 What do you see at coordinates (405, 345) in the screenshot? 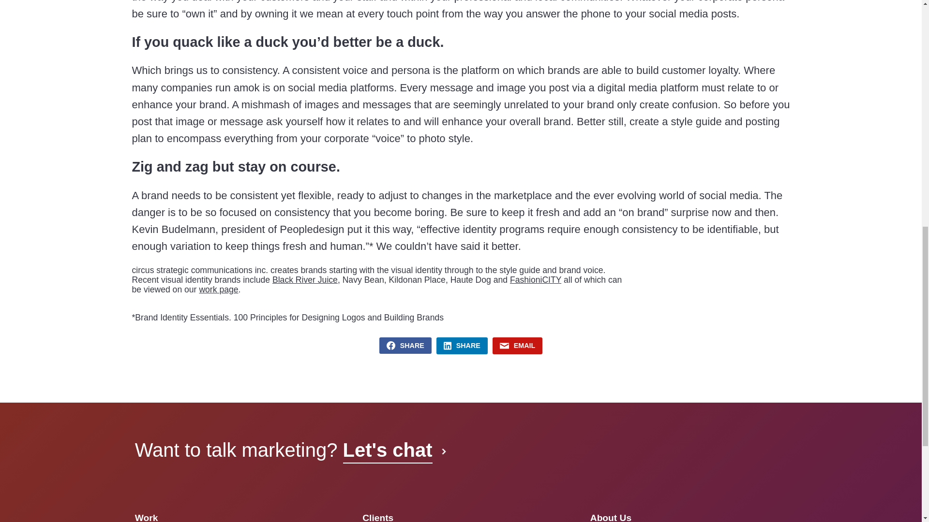
I see `SHARE` at bounding box center [405, 345].